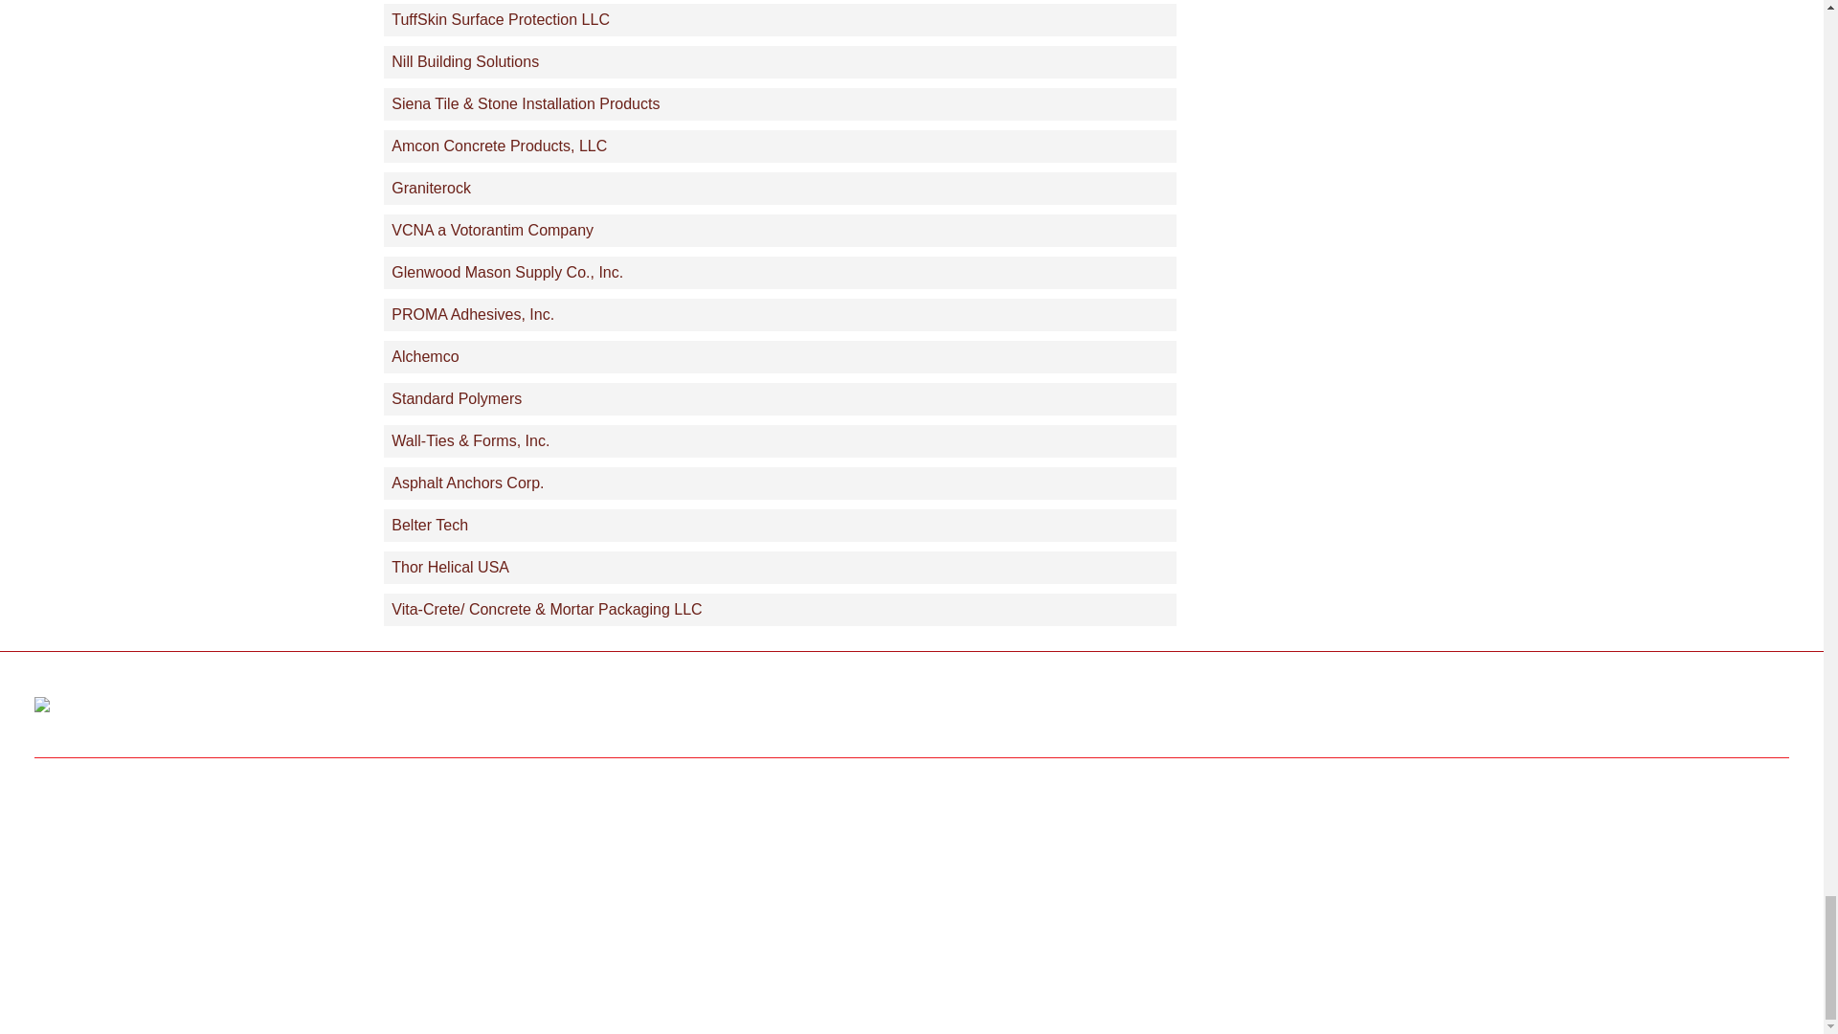 The image size is (1838, 1034). What do you see at coordinates (1697, 710) in the screenshot?
I see `Pinterest` at bounding box center [1697, 710].